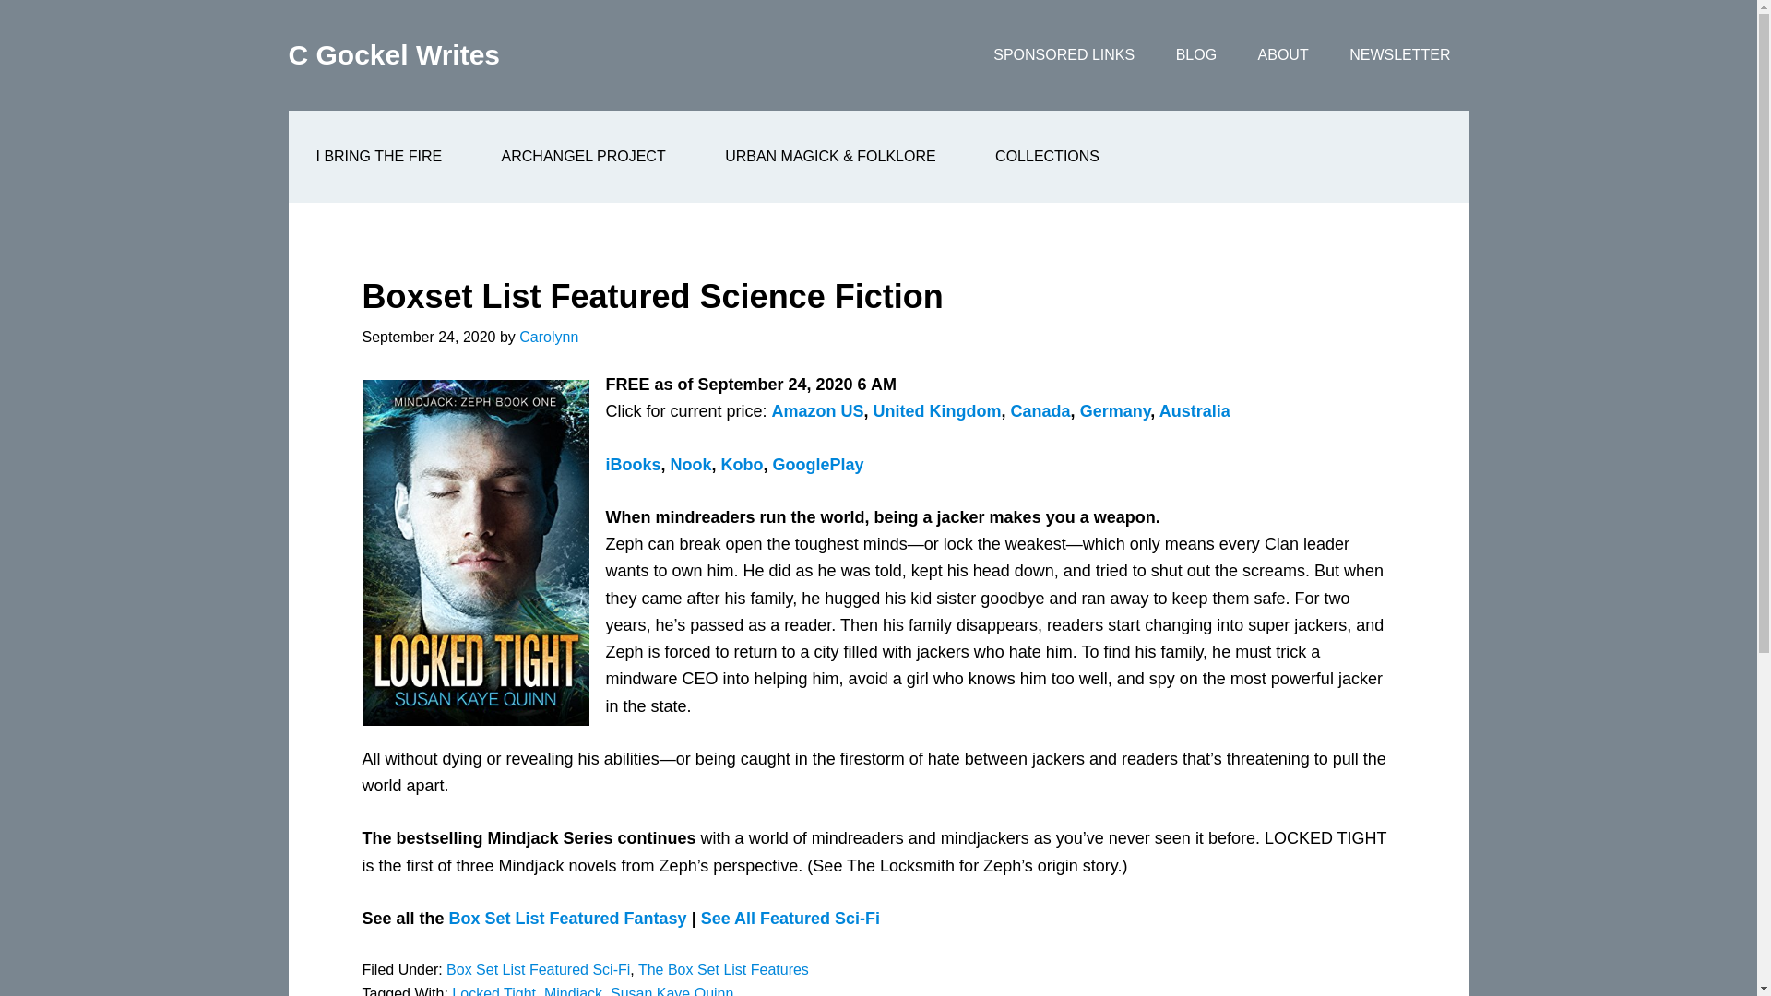 The width and height of the screenshot is (1771, 996). What do you see at coordinates (723, 969) in the screenshot?
I see `The Box Set List Features` at bounding box center [723, 969].